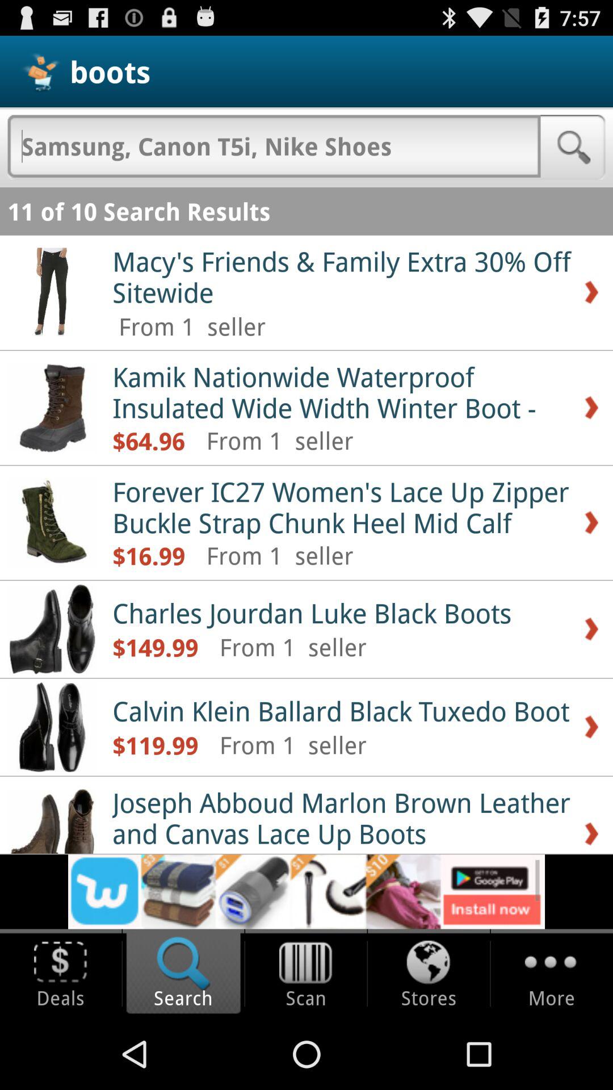 The image size is (613, 1090). What do you see at coordinates (429, 963) in the screenshot?
I see `select the stores icon` at bounding box center [429, 963].